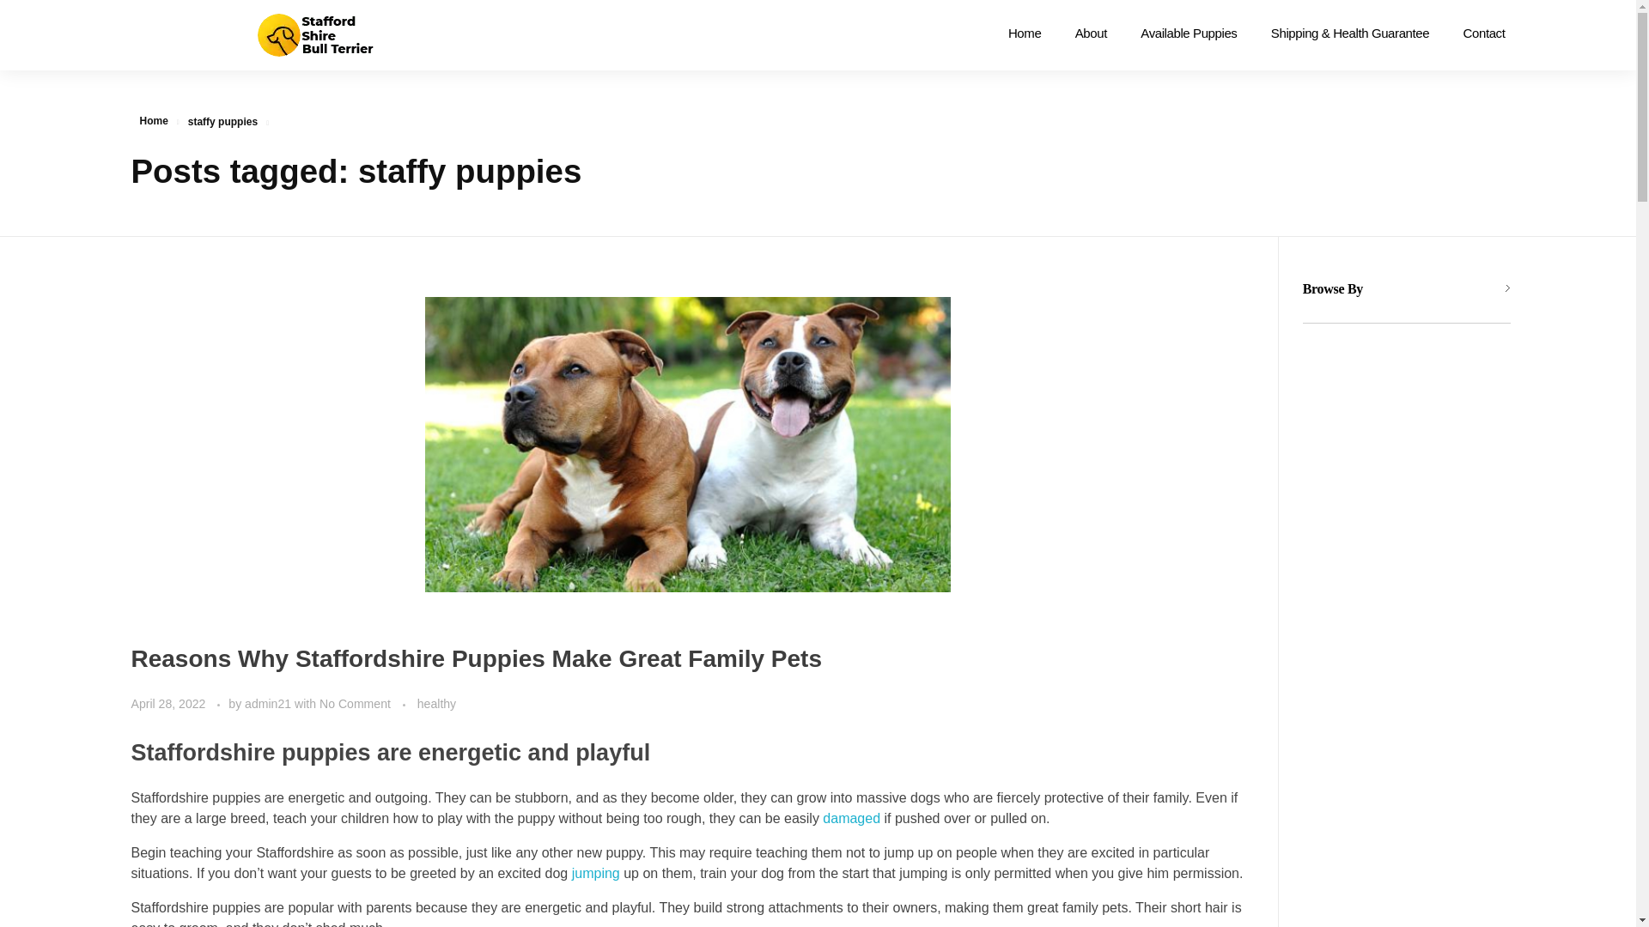 This screenshot has width=1649, height=927. Describe the element at coordinates (1032, 33) in the screenshot. I see `Home` at that location.